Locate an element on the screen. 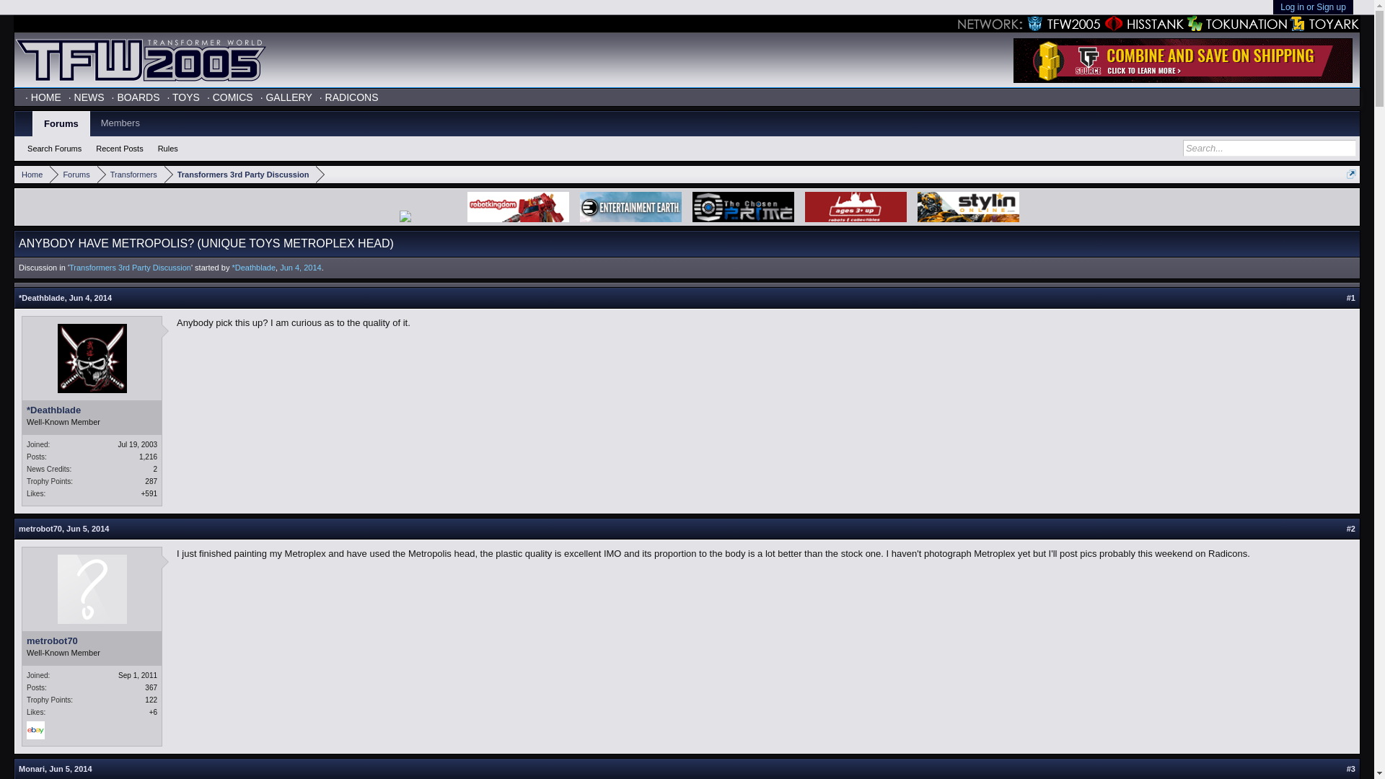 Image resolution: width=1385 pixels, height=779 pixels. Permalink is located at coordinates (88, 528).